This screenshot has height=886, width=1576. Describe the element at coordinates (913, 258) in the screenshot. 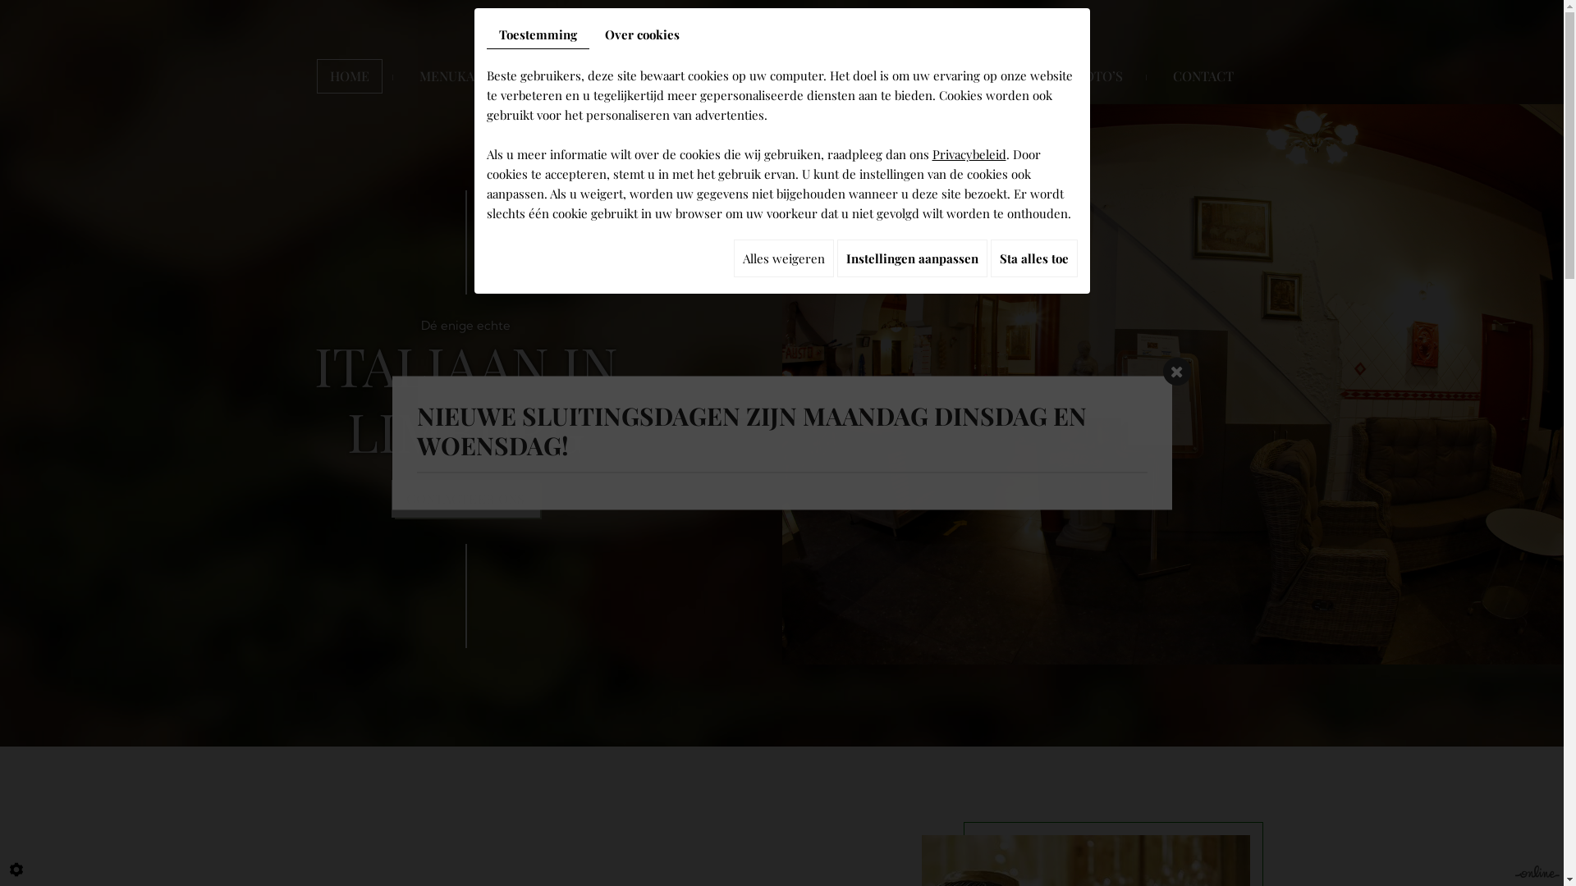

I see `Instellingen aanpassen` at that location.